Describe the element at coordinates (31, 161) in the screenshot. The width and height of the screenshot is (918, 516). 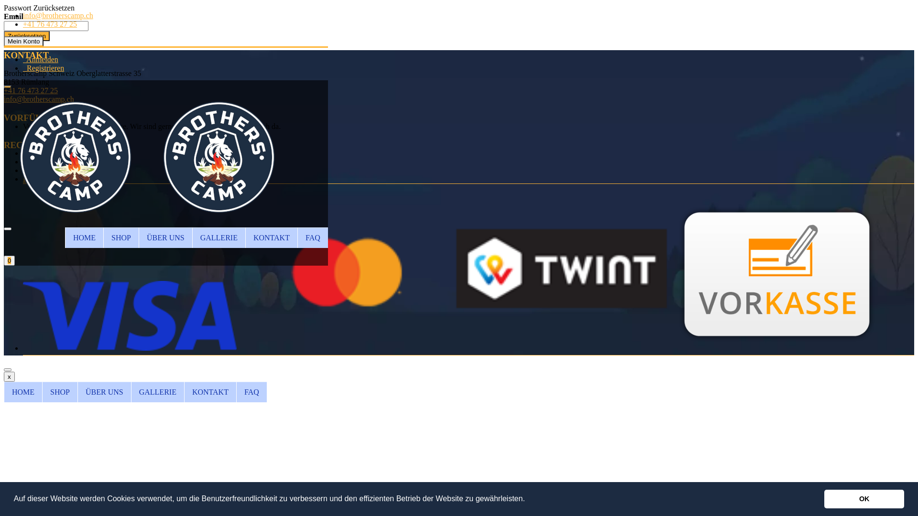
I see `AGB` at that location.